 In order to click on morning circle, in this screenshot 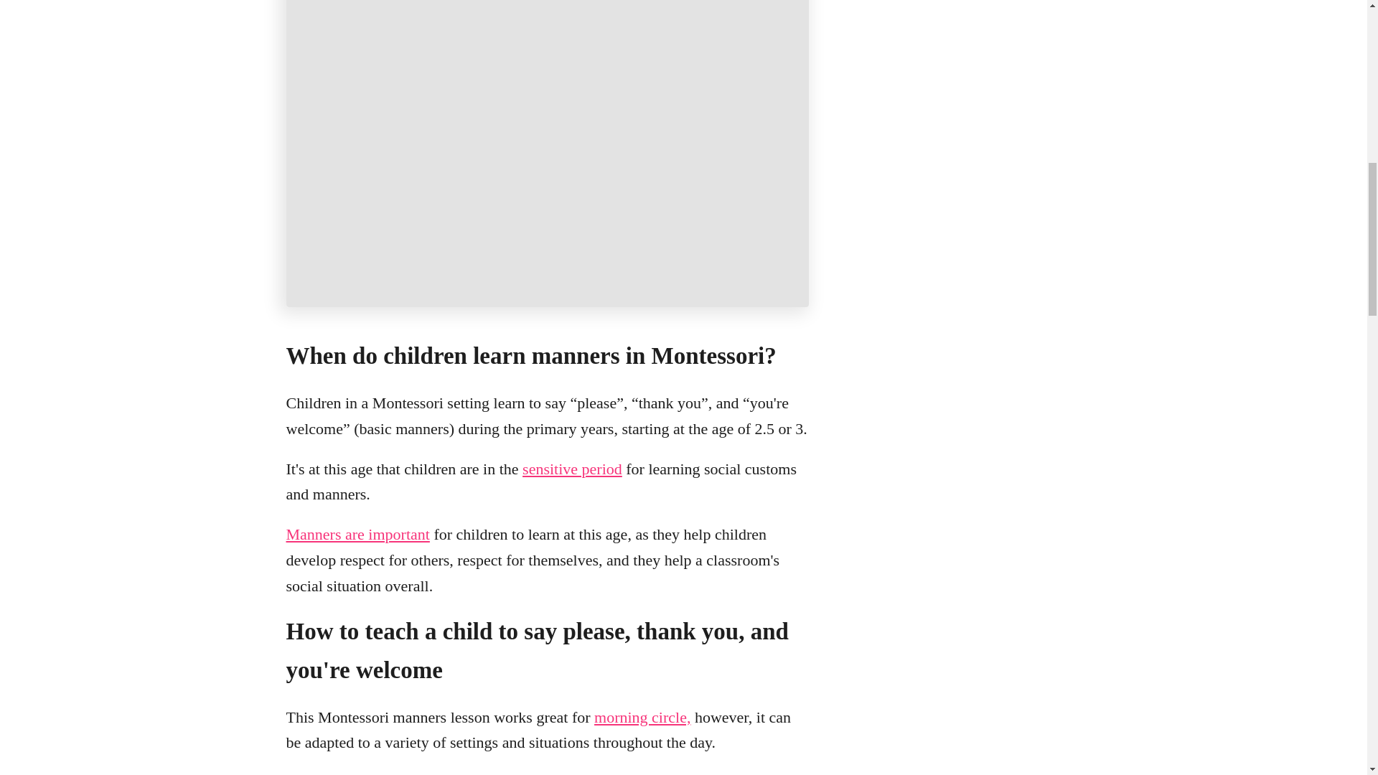, I will do `click(642, 717)`.